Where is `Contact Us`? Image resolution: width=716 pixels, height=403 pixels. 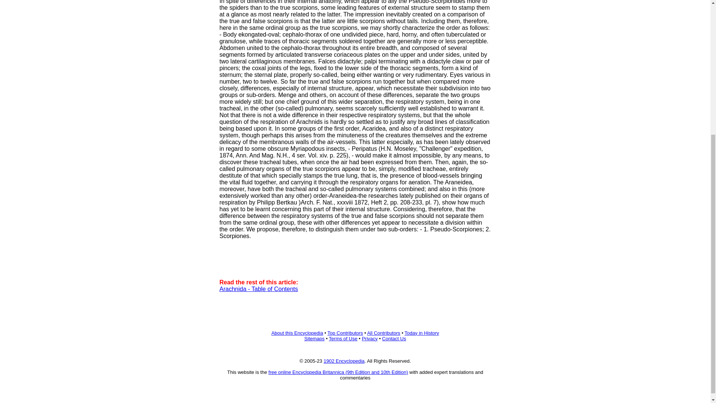 Contact Us is located at coordinates (394, 338).